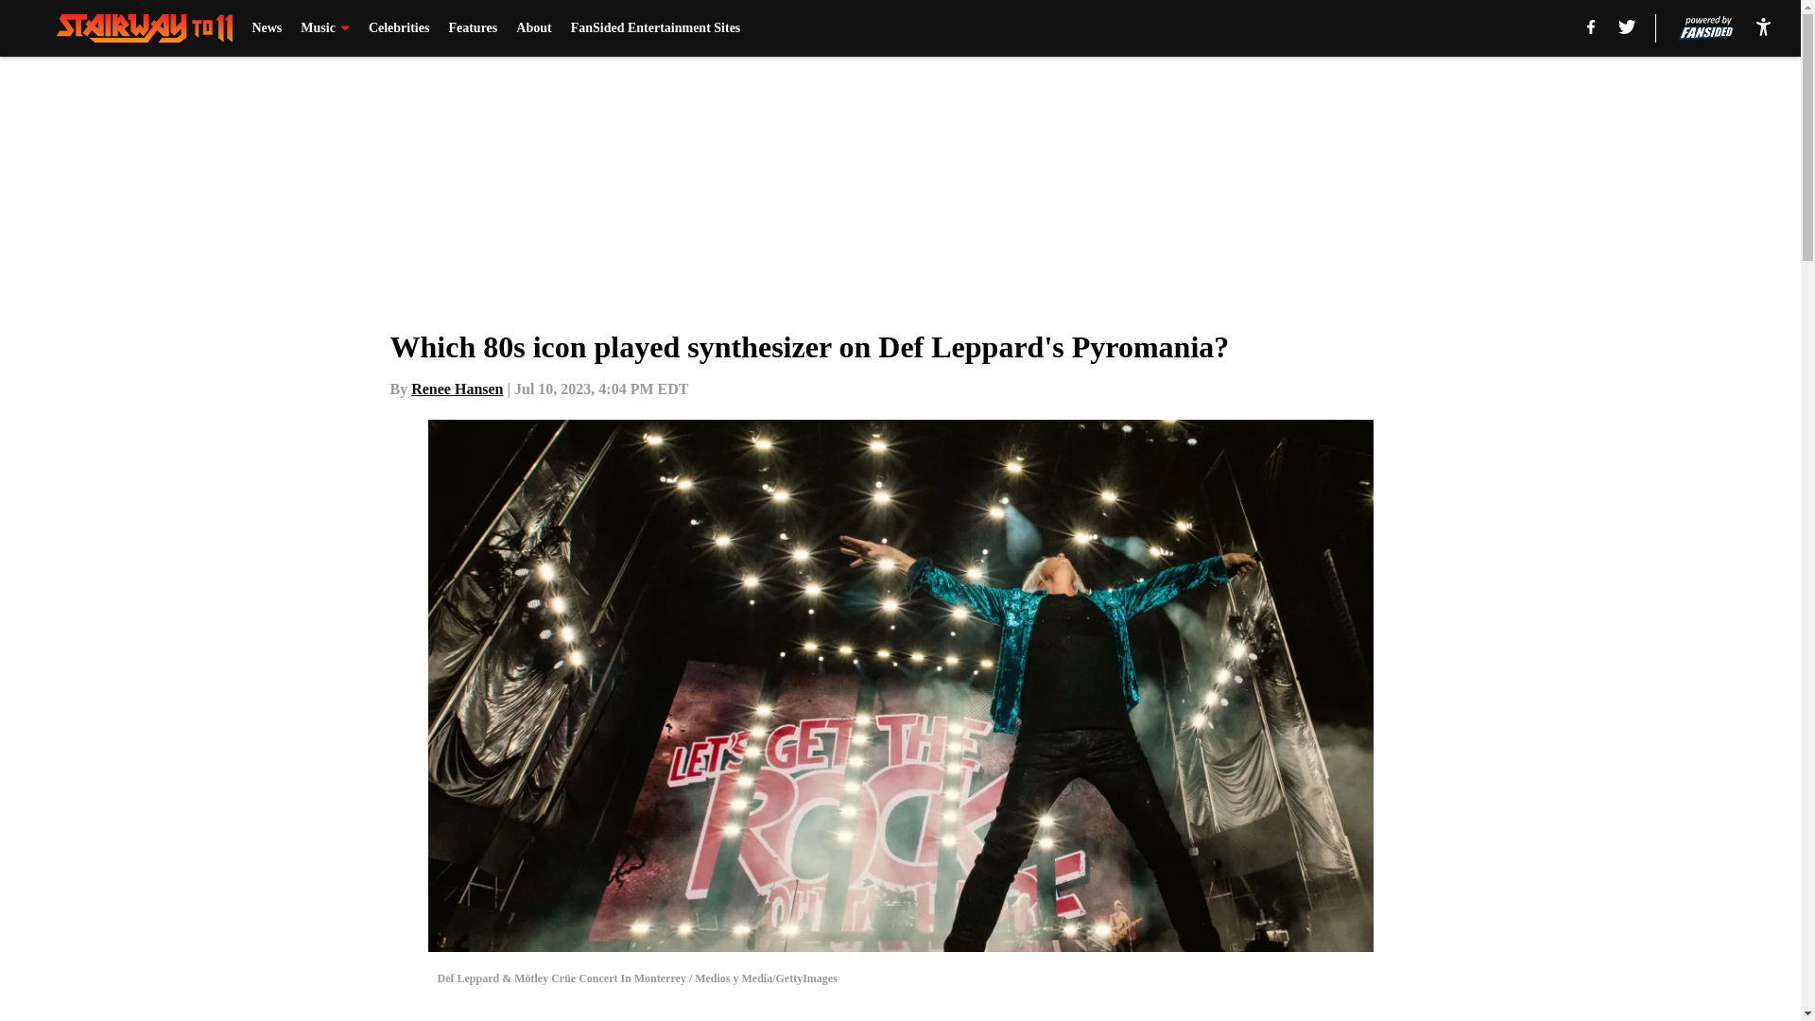 This screenshot has width=1815, height=1021. I want to click on Celebrities, so click(399, 28).